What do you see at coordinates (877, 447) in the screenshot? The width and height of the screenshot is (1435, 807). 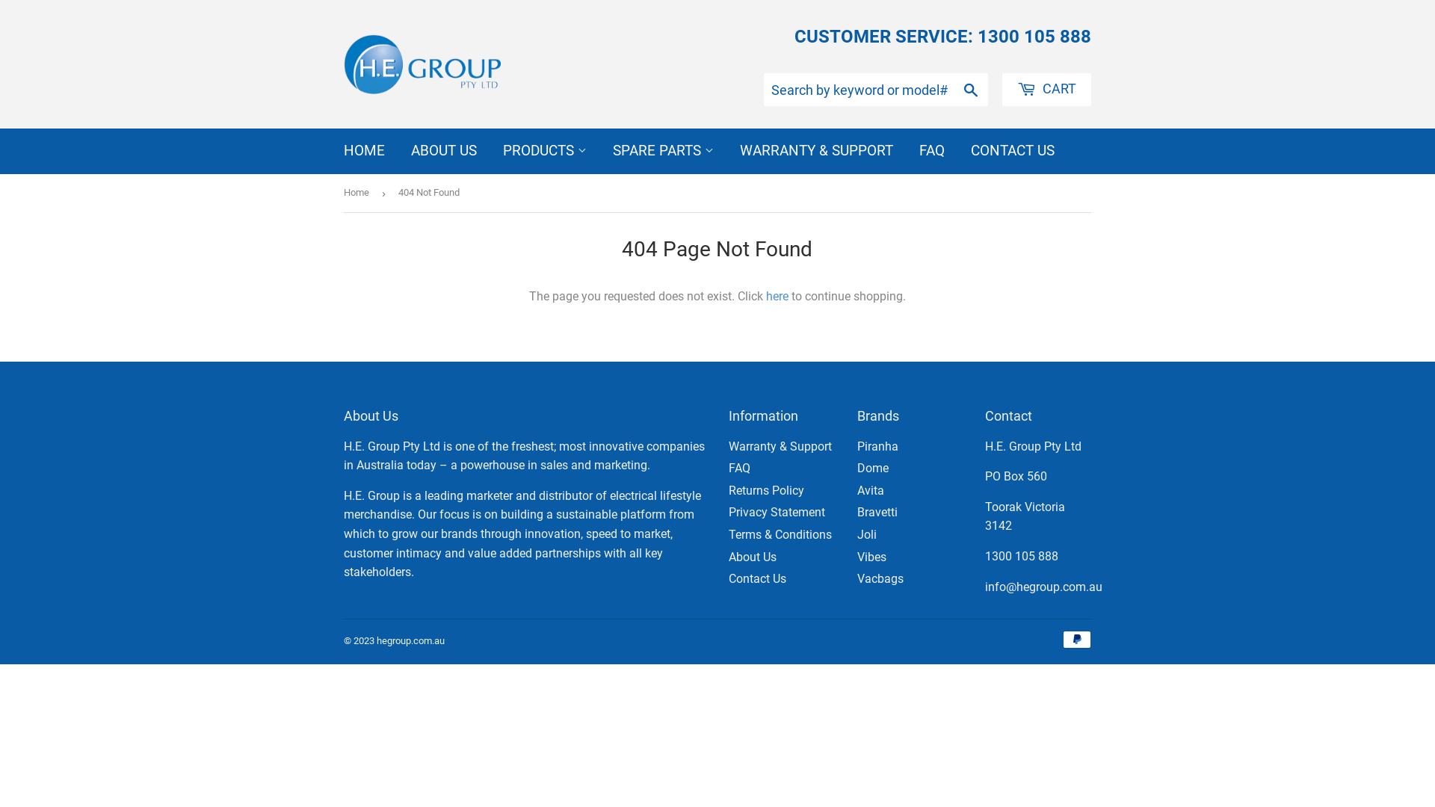 I see `Piranha` at bounding box center [877, 447].